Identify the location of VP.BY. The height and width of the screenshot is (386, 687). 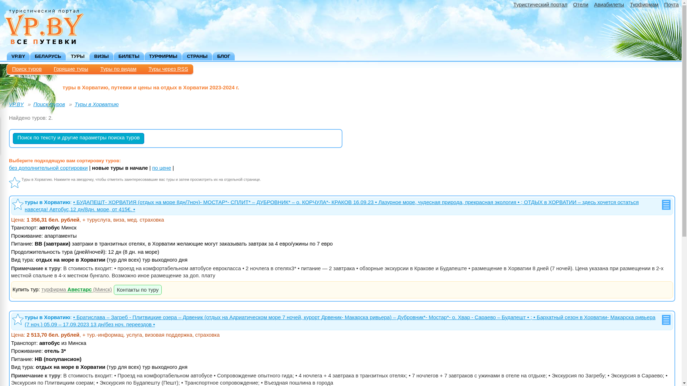
(16, 104).